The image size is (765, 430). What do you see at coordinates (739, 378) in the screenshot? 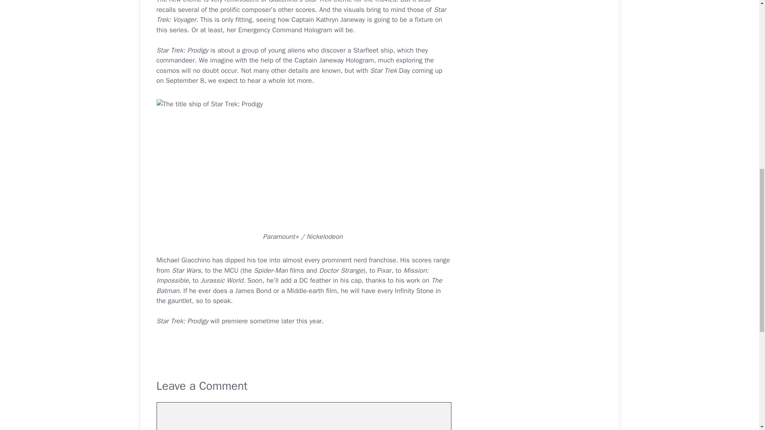
I see `Scroll back to top` at bounding box center [739, 378].